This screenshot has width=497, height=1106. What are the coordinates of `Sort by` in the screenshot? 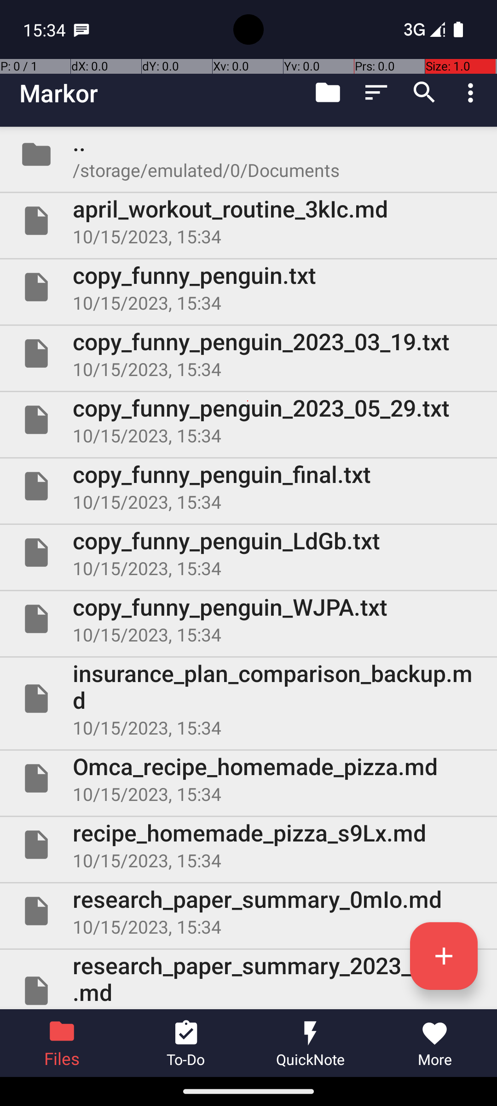 It's located at (376, 93).